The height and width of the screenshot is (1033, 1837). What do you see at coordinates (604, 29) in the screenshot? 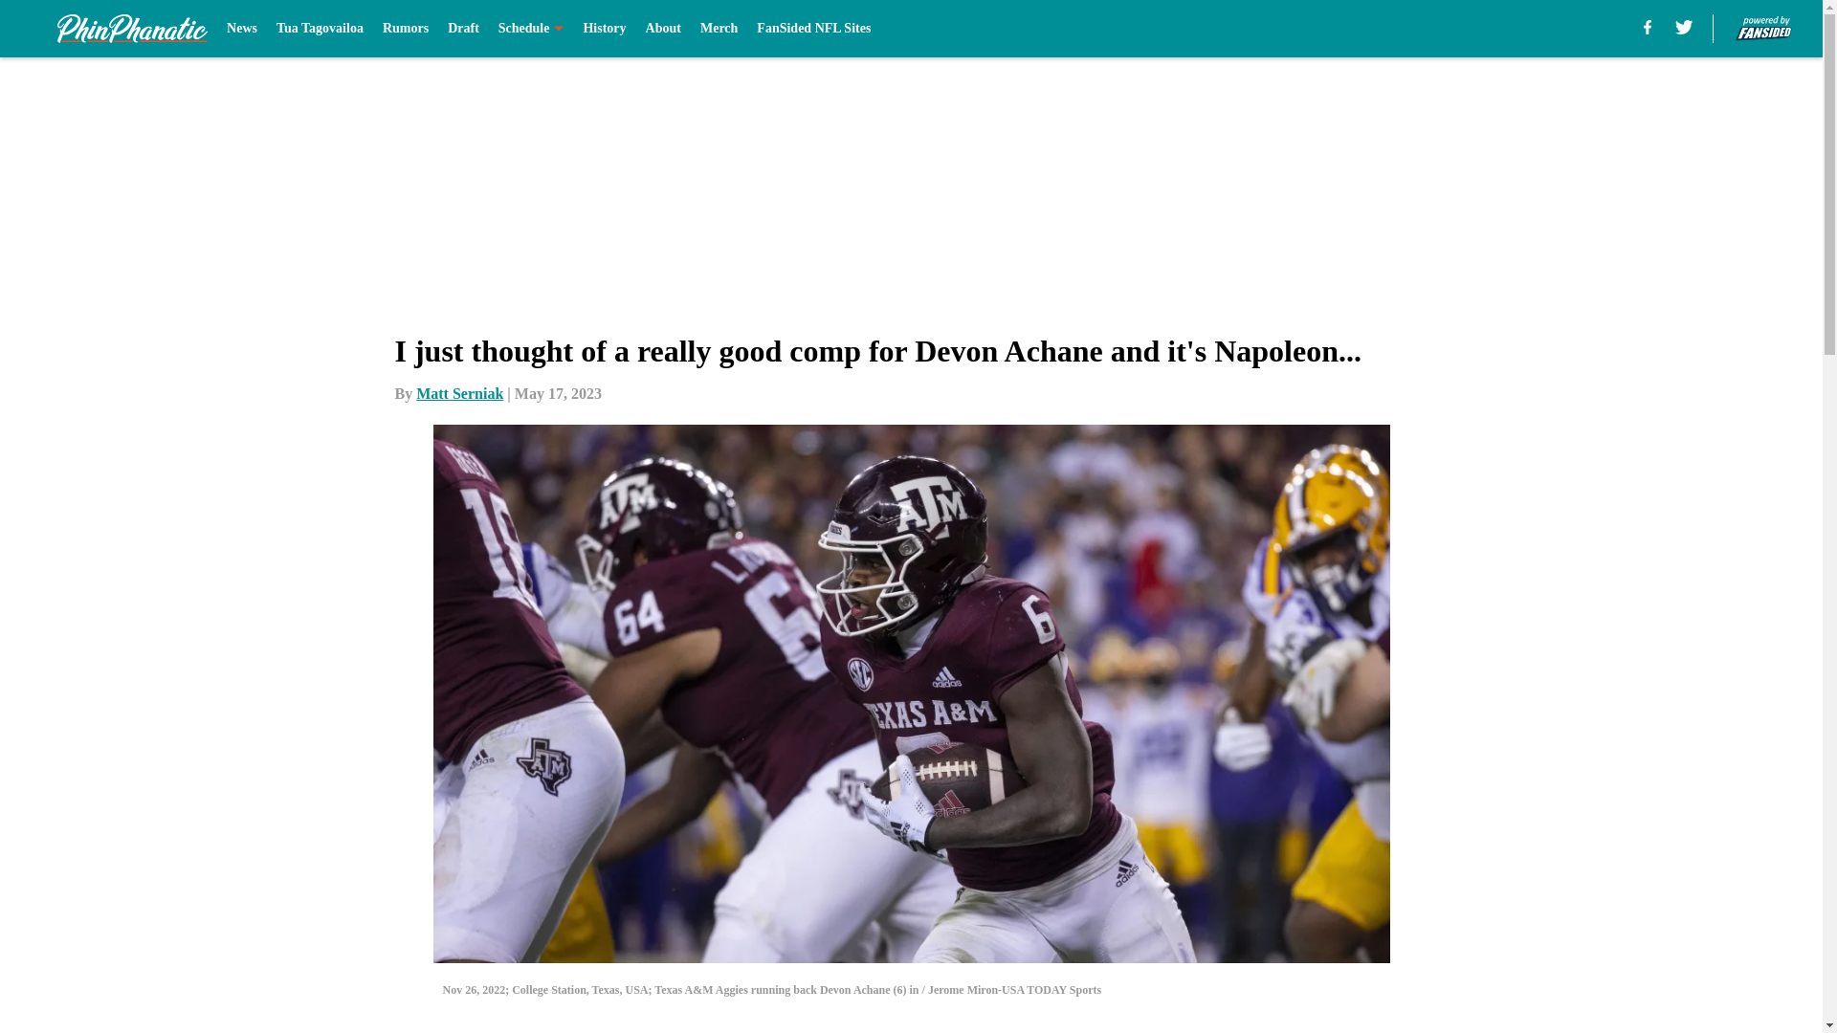
I see `History` at bounding box center [604, 29].